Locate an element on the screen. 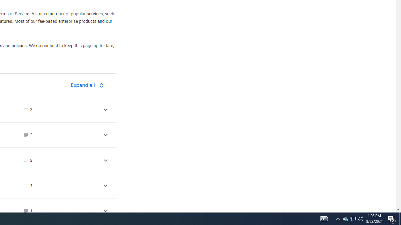  Expand all is located at coordinates (89, 85).